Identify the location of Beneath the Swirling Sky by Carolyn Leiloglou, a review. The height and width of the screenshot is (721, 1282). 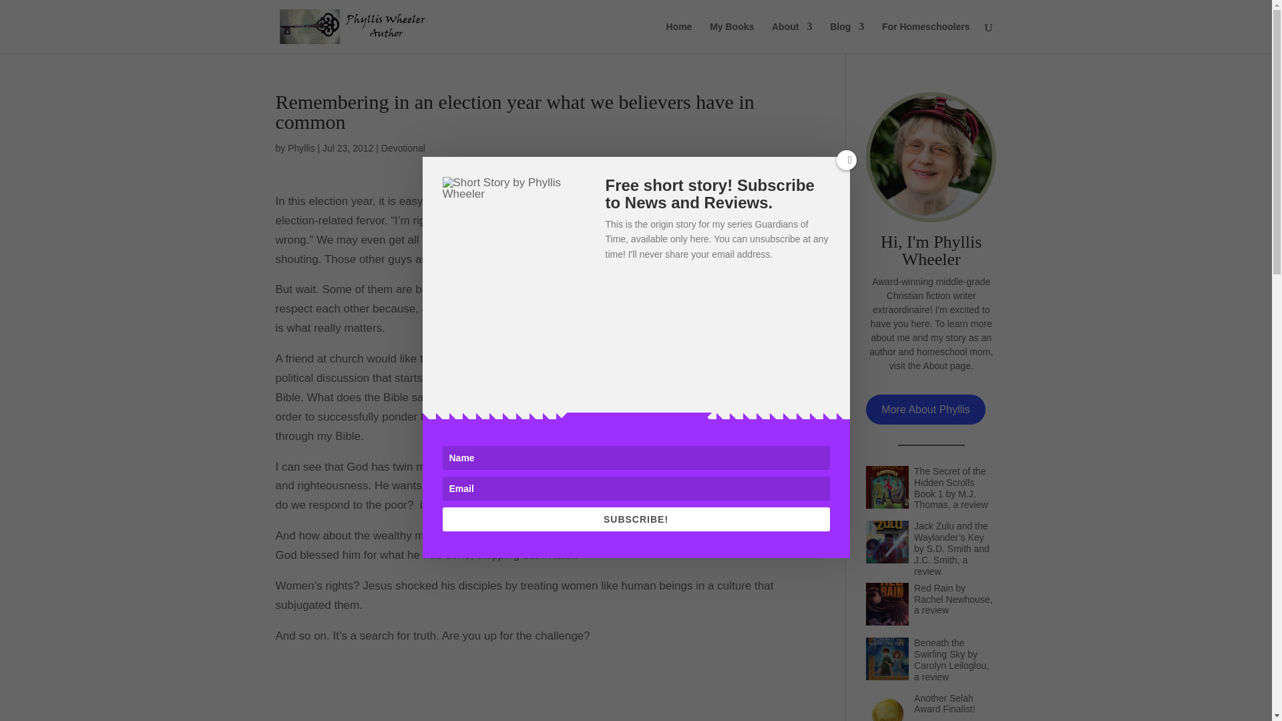
(955, 662).